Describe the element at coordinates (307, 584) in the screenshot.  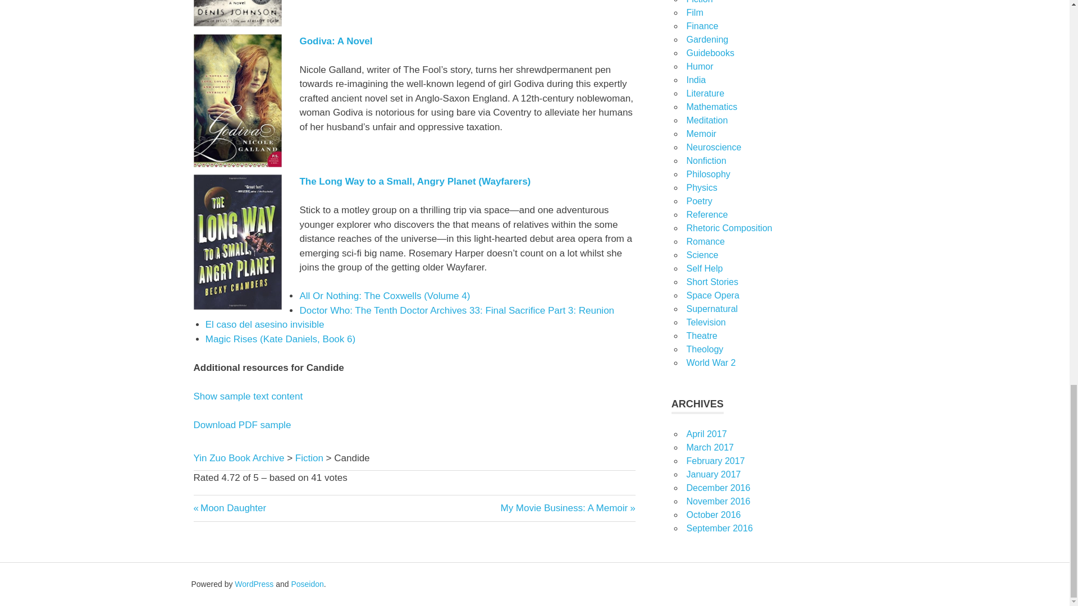
I see `Download PDF sample` at that location.